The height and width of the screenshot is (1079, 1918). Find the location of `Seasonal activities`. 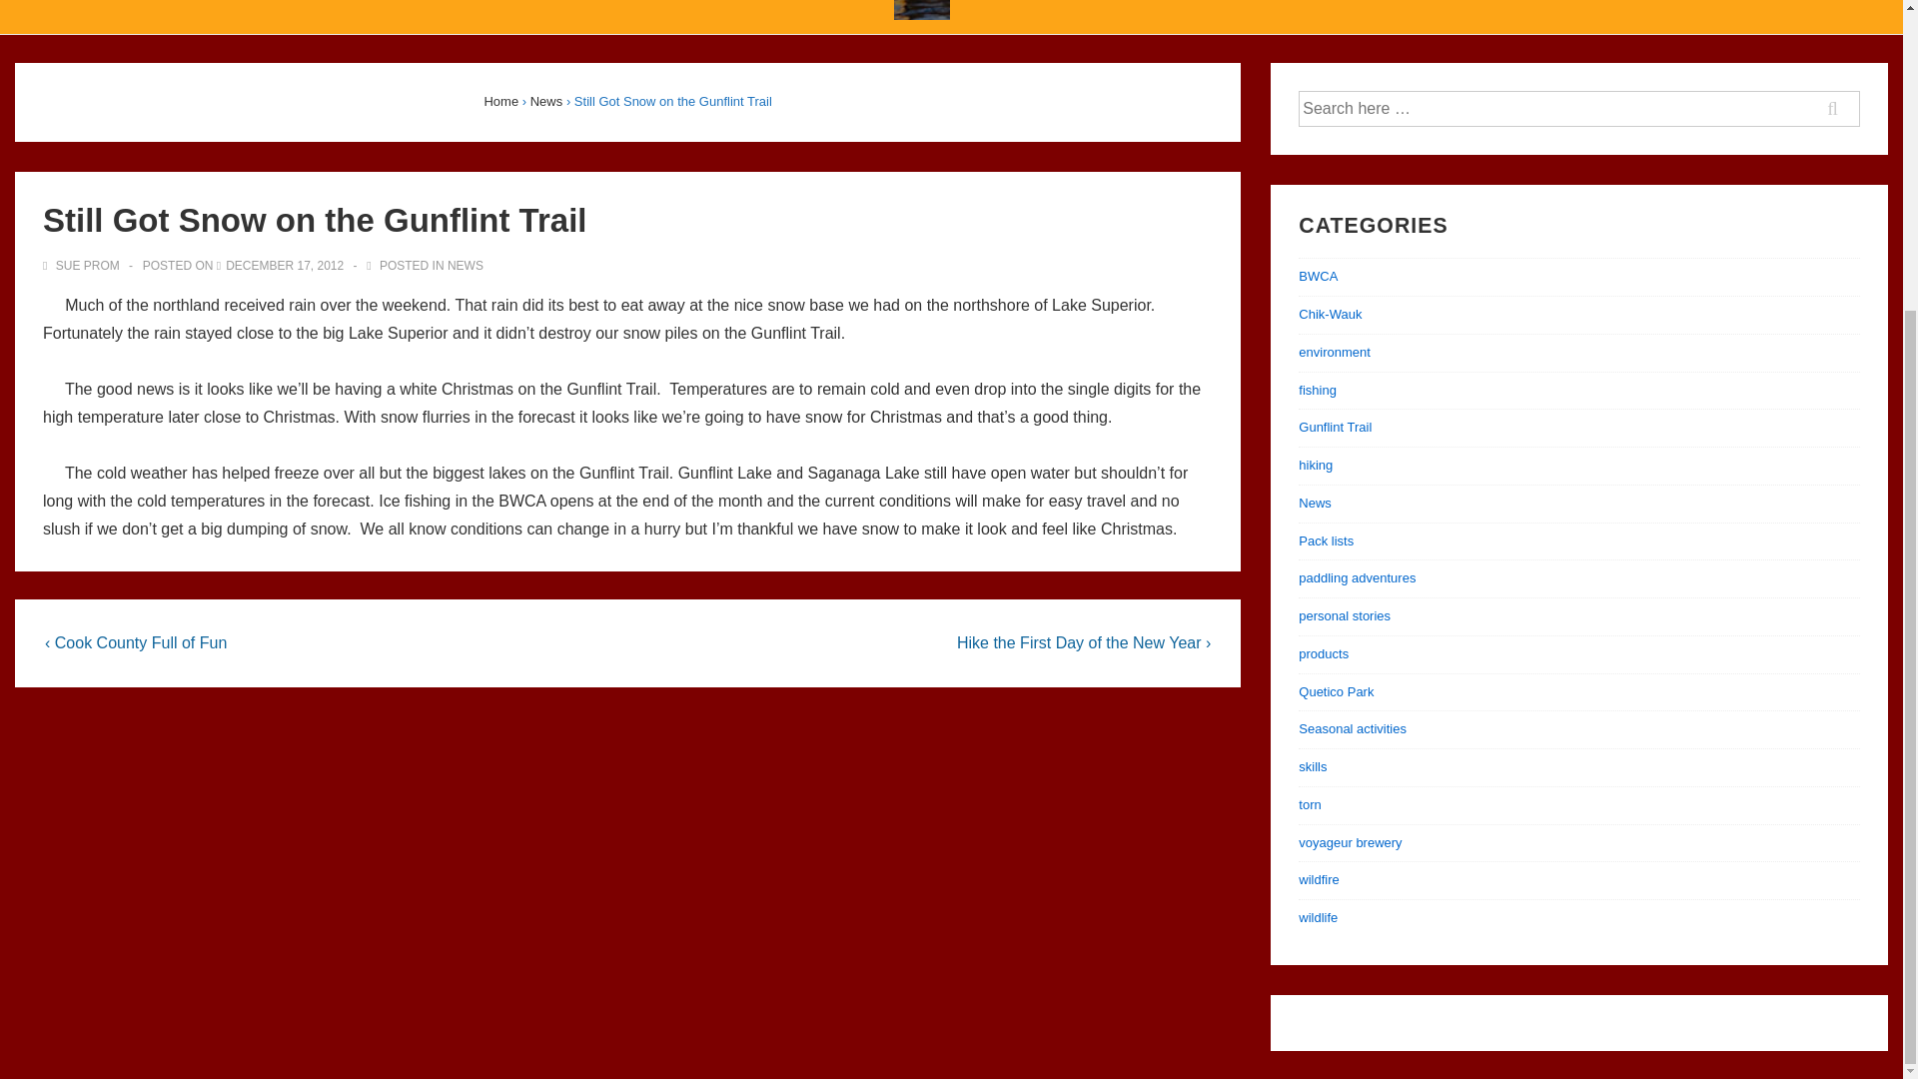

Seasonal activities is located at coordinates (1352, 728).